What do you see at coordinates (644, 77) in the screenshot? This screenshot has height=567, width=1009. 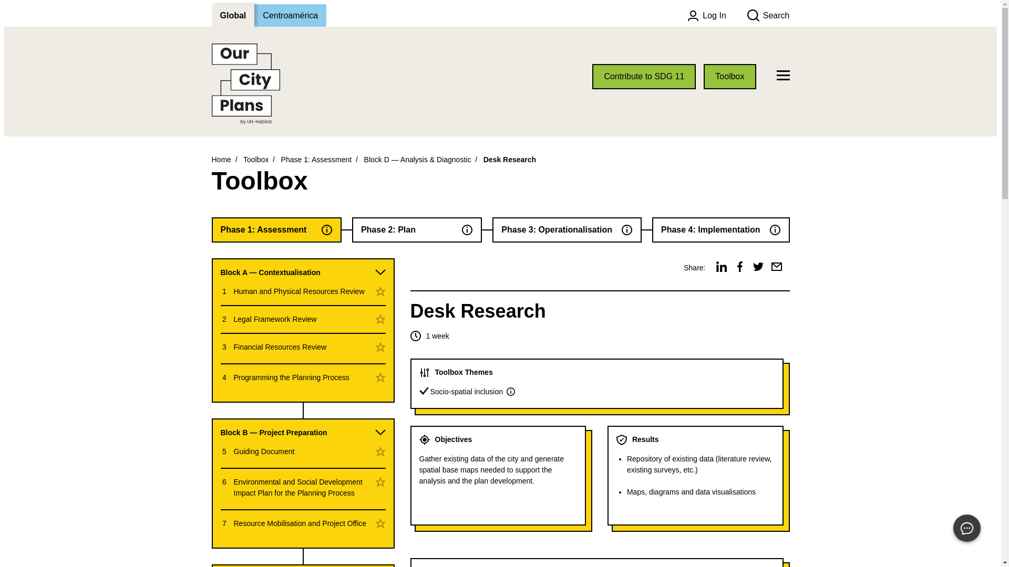 I see `Contribute to SDG 11` at bounding box center [644, 77].